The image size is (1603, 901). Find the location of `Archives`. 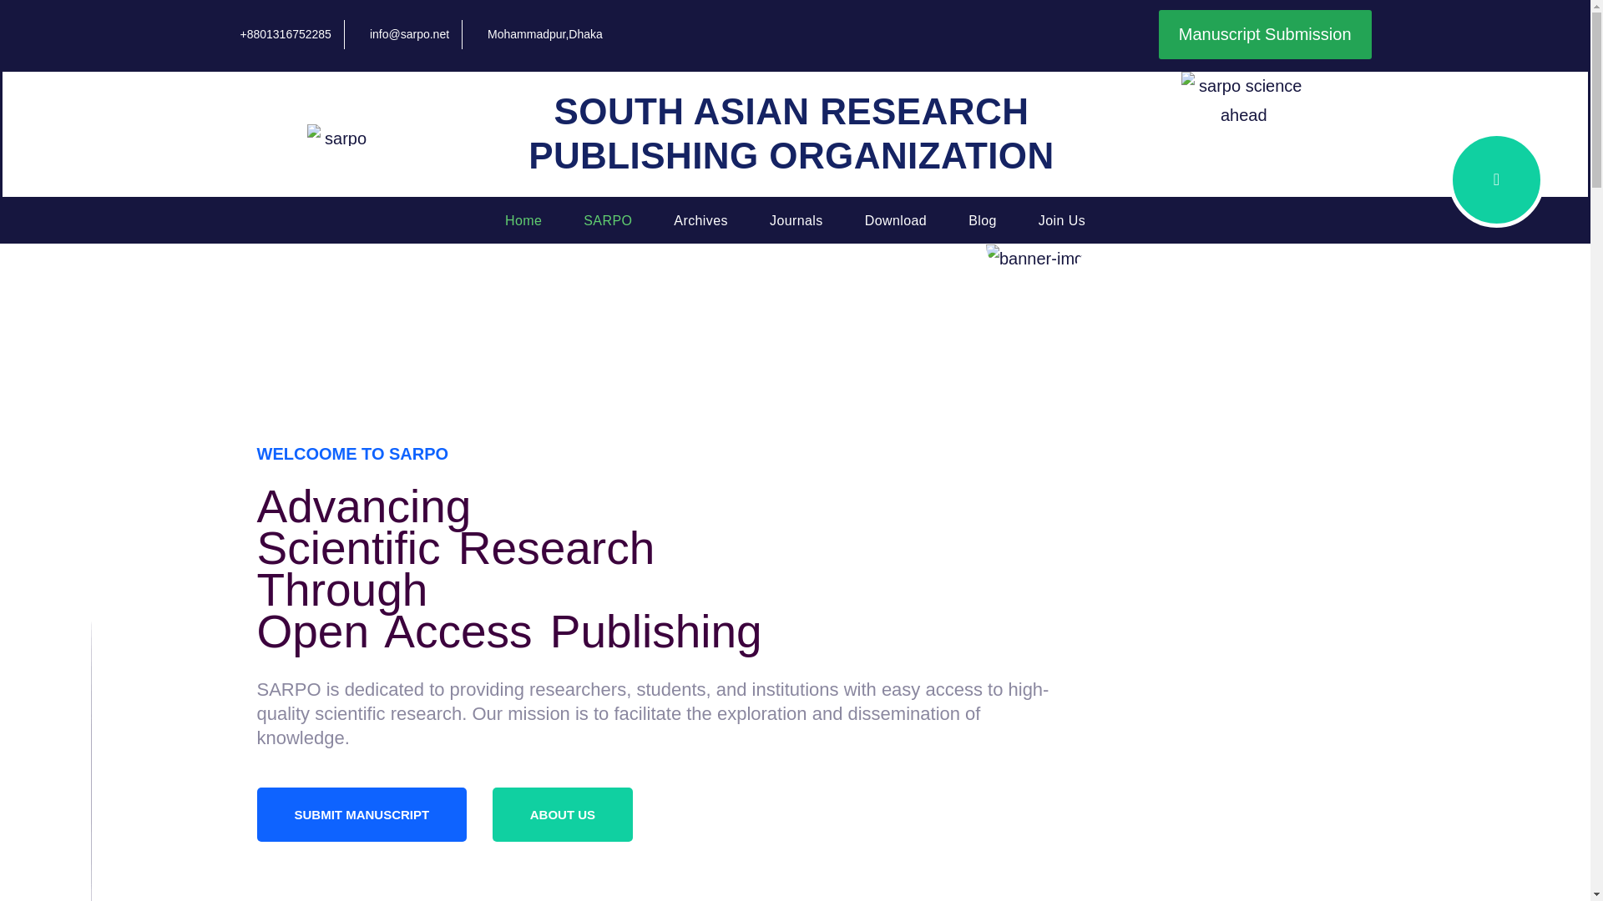

Archives is located at coordinates (700, 221).